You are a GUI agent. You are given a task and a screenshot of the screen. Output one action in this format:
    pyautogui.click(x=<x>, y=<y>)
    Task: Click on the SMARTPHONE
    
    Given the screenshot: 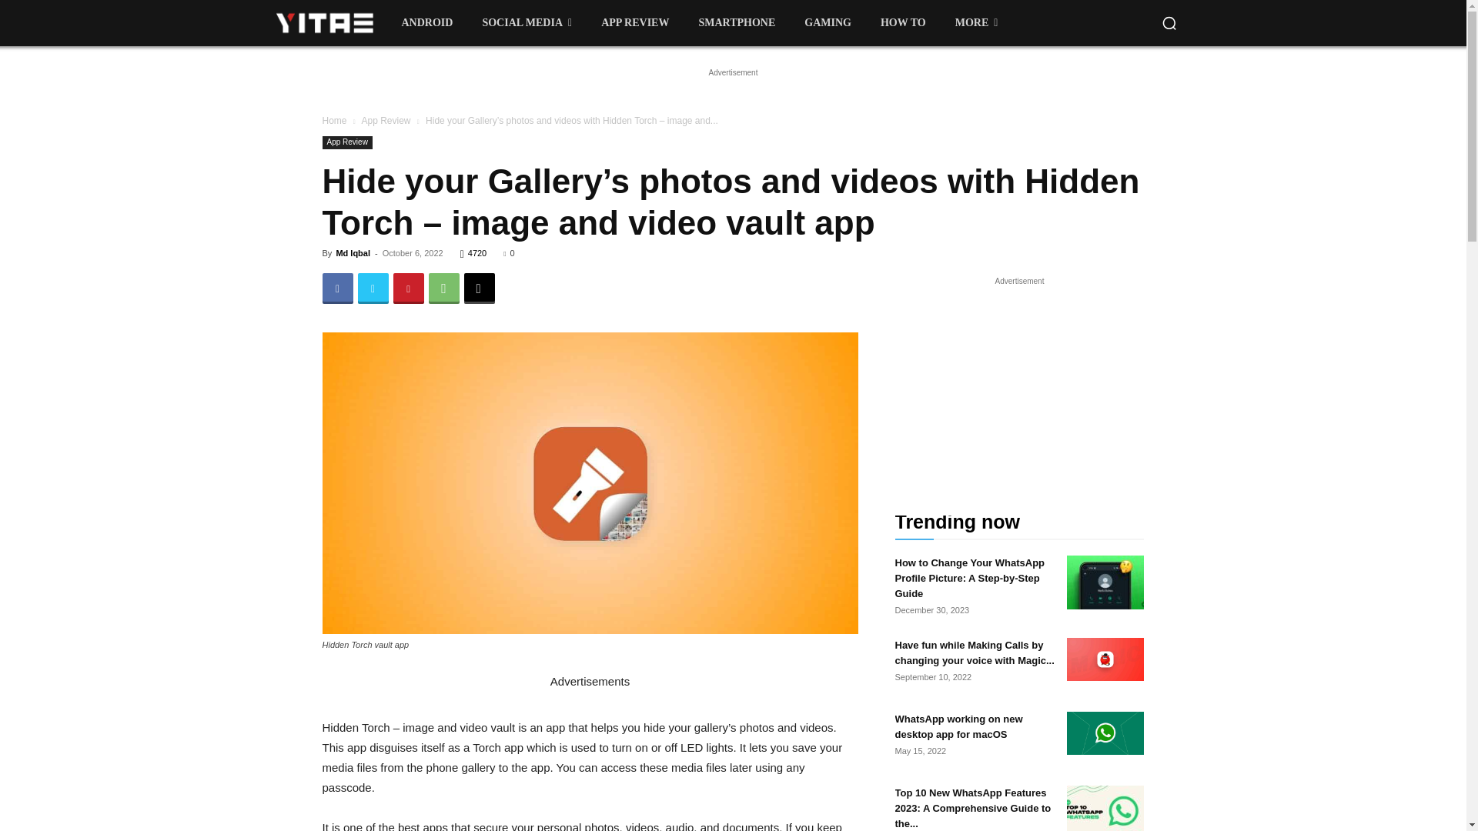 What is the action you would take?
    pyautogui.click(x=736, y=23)
    